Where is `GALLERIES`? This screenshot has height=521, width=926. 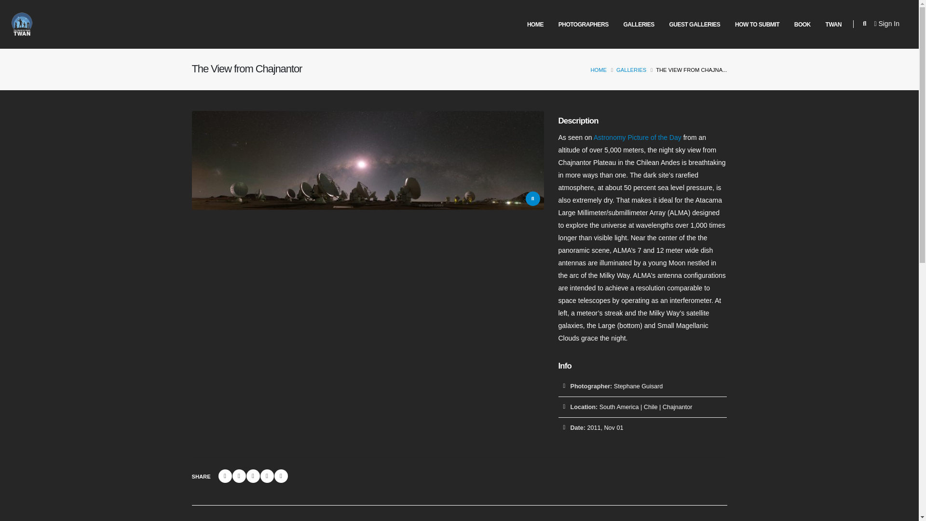 GALLERIES is located at coordinates (639, 25).